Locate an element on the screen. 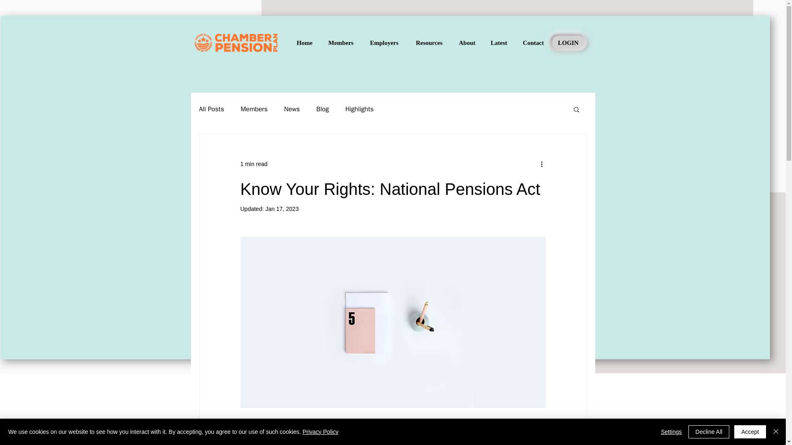  Members is located at coordinates (340, 42).